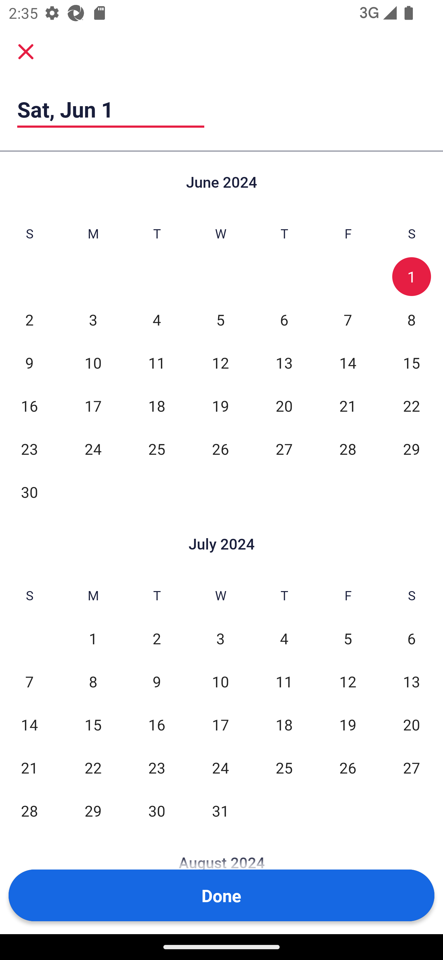  What do you see at coordinates (220, 639) in the screenshot?
I see `3 Wed, Jul 3, Not Selected` at bounding box center [220, 639].